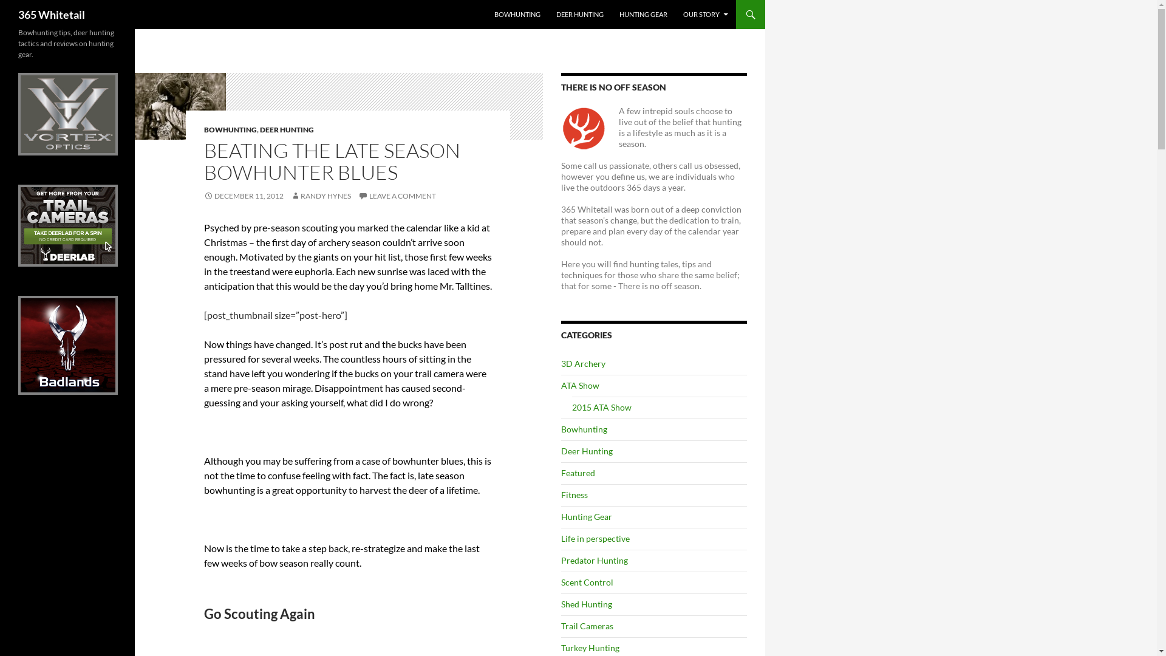 This screenshot has height=656, width=1166. What do you see at coordinates (580, 15) in the screenshot?
I see `DEER HUNTING` at bounding box center [580, 15].